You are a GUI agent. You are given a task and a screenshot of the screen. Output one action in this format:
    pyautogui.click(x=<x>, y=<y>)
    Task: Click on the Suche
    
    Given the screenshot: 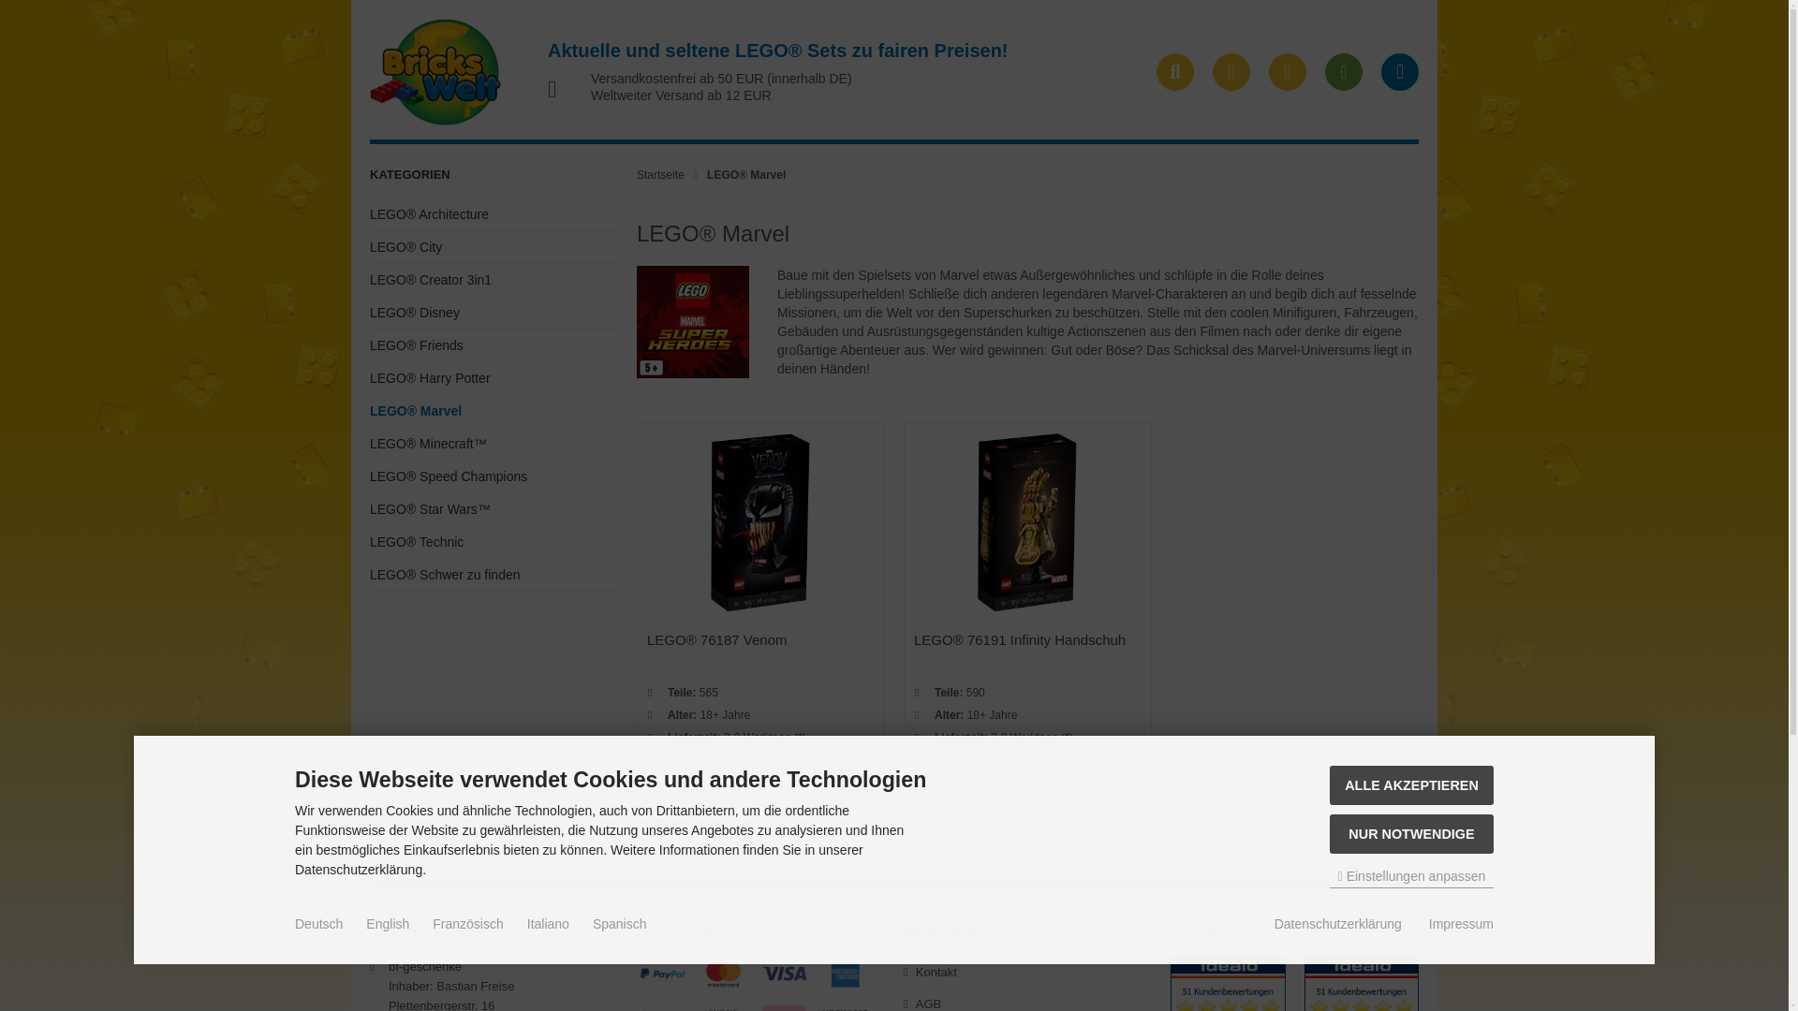 What is the action you would take?
    pyautogui.click(x=1174, y=72)
    